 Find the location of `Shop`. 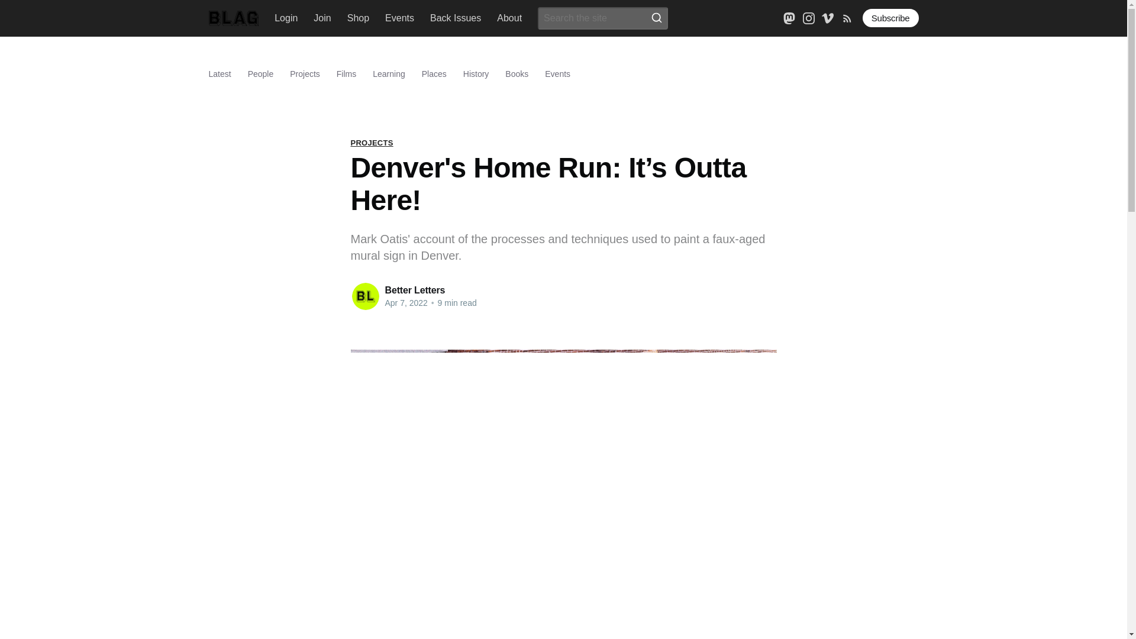

Shop is located at coordinates (359, 18).